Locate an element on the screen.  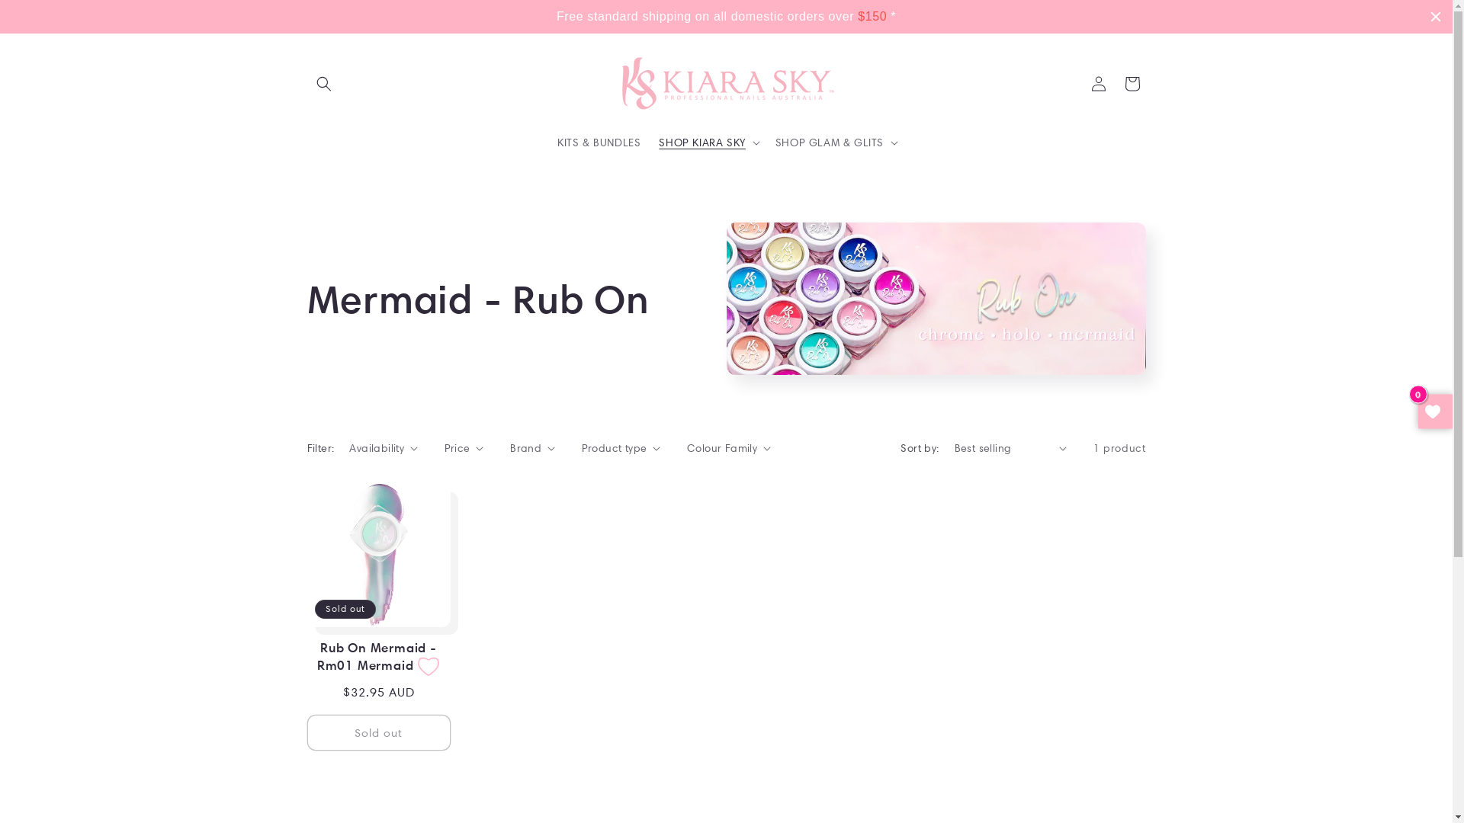
Cart is located at coordinates (1132, 84).